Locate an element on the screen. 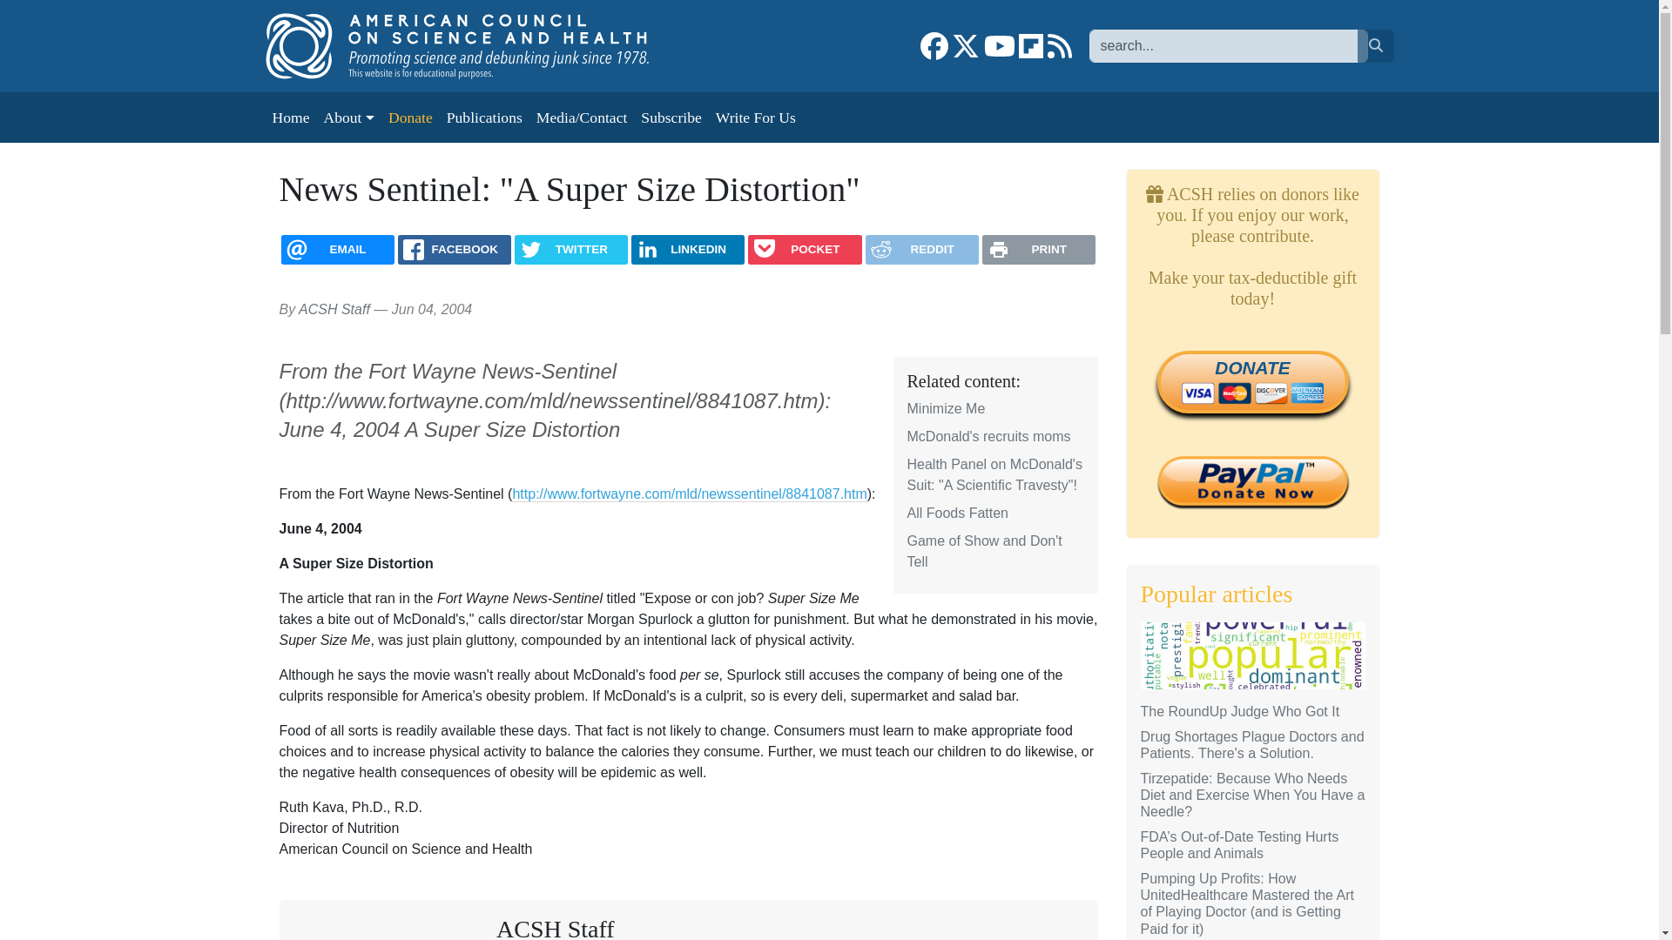  Publications is located at coordinates (484, 117).